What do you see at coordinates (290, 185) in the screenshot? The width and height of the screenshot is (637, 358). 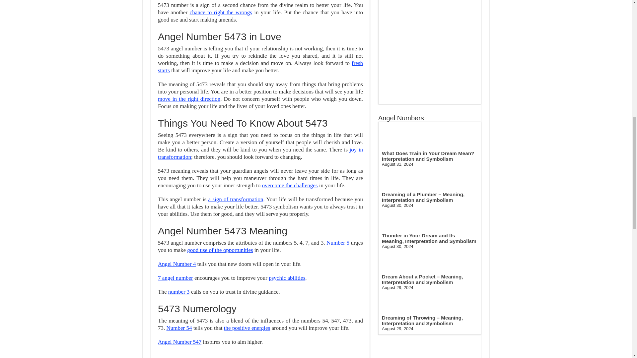 I see `overcome the challenges` at bounding box center [290, 185].